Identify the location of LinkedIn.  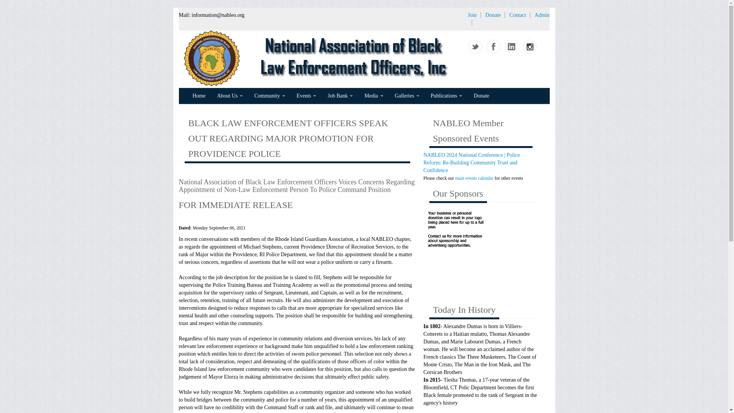
(510, 47).